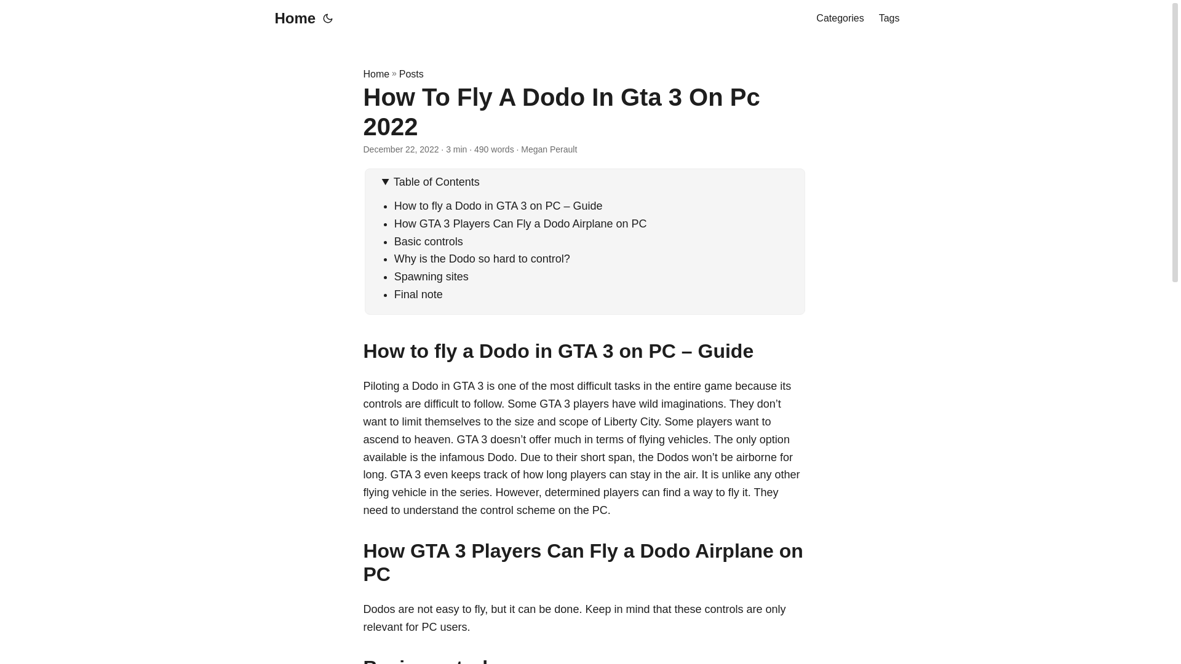  What do you see at coordinates (520, 224) in the screenshot?
I see `How GTA 3 Players Can Fly a Dodo Airplane on PC` at bounding box center [520, 224].